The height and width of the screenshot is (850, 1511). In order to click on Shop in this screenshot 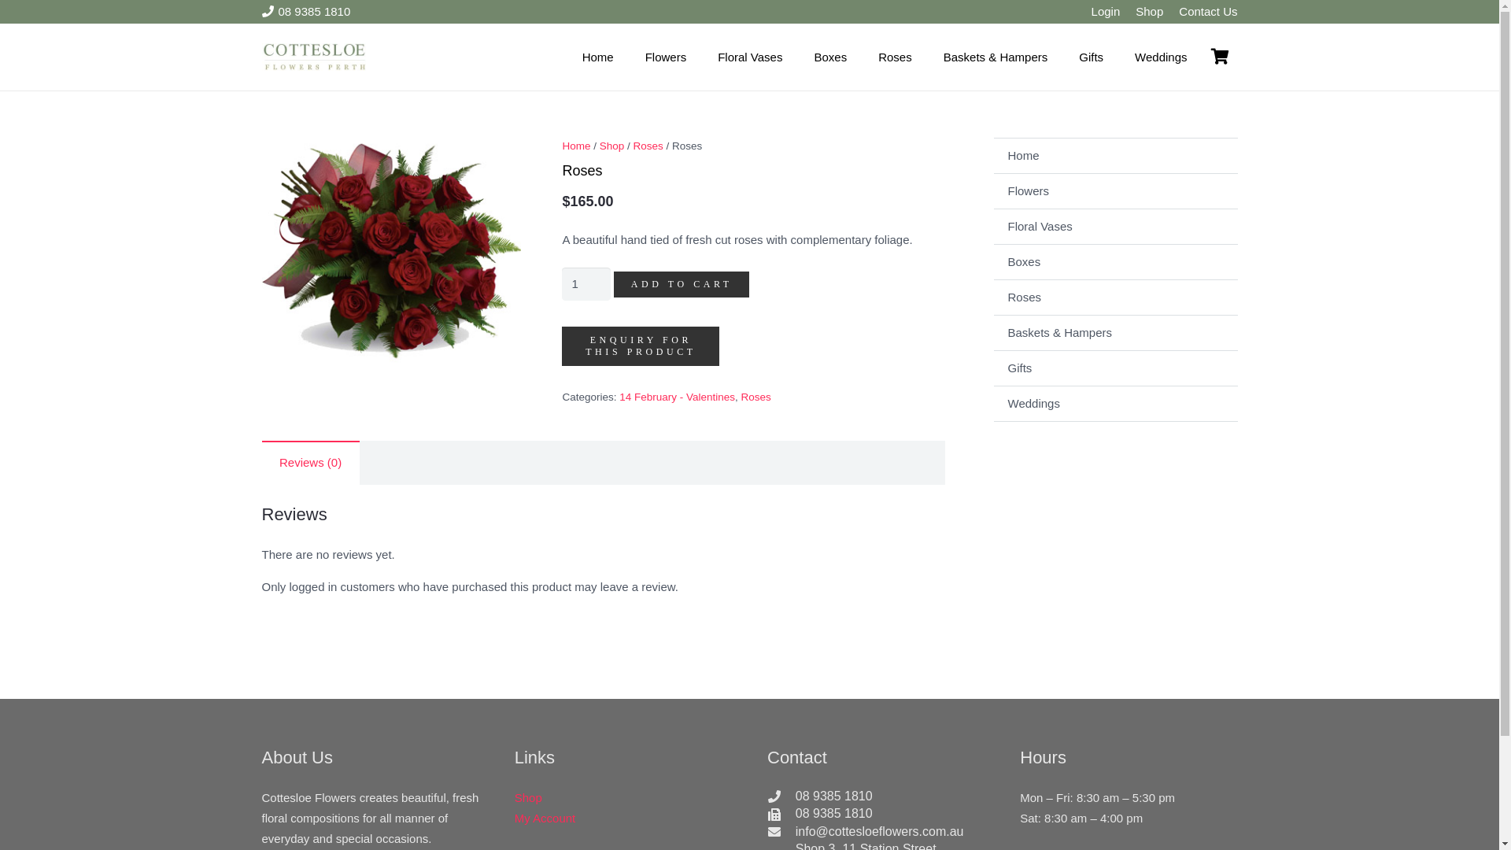, I will do `click(529, 798)`.